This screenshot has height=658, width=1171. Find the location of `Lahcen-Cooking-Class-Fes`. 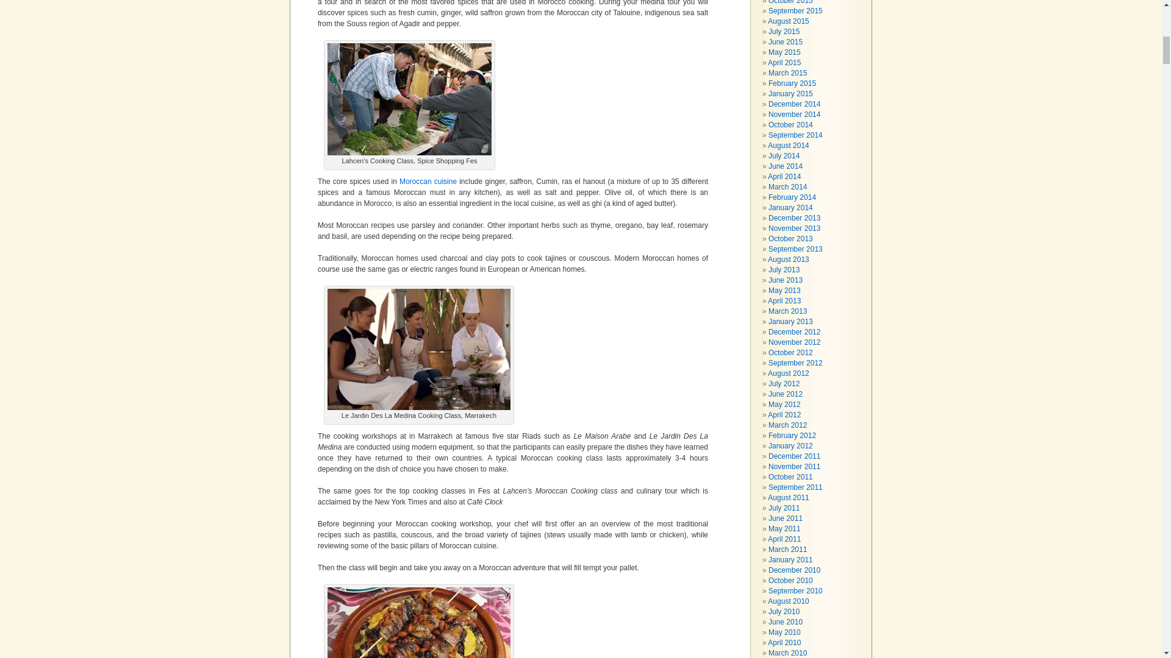

Lahcen-Cooking-Class-Fes is located at coordinates (410, 99).